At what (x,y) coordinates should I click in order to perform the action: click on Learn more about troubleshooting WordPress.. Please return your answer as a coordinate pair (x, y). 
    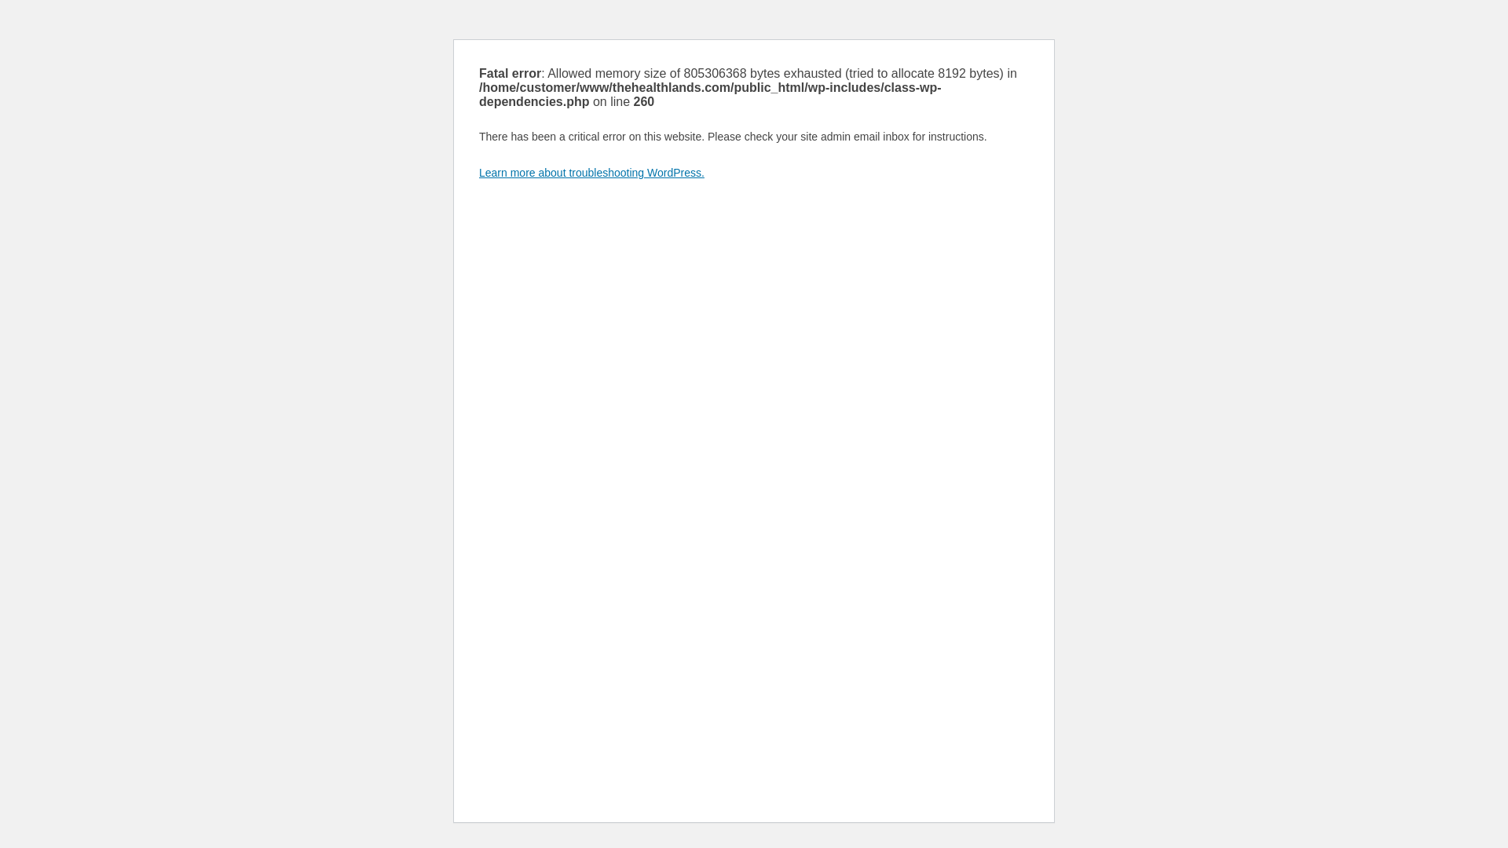
    Looking at the image, I should click on (592, 173).